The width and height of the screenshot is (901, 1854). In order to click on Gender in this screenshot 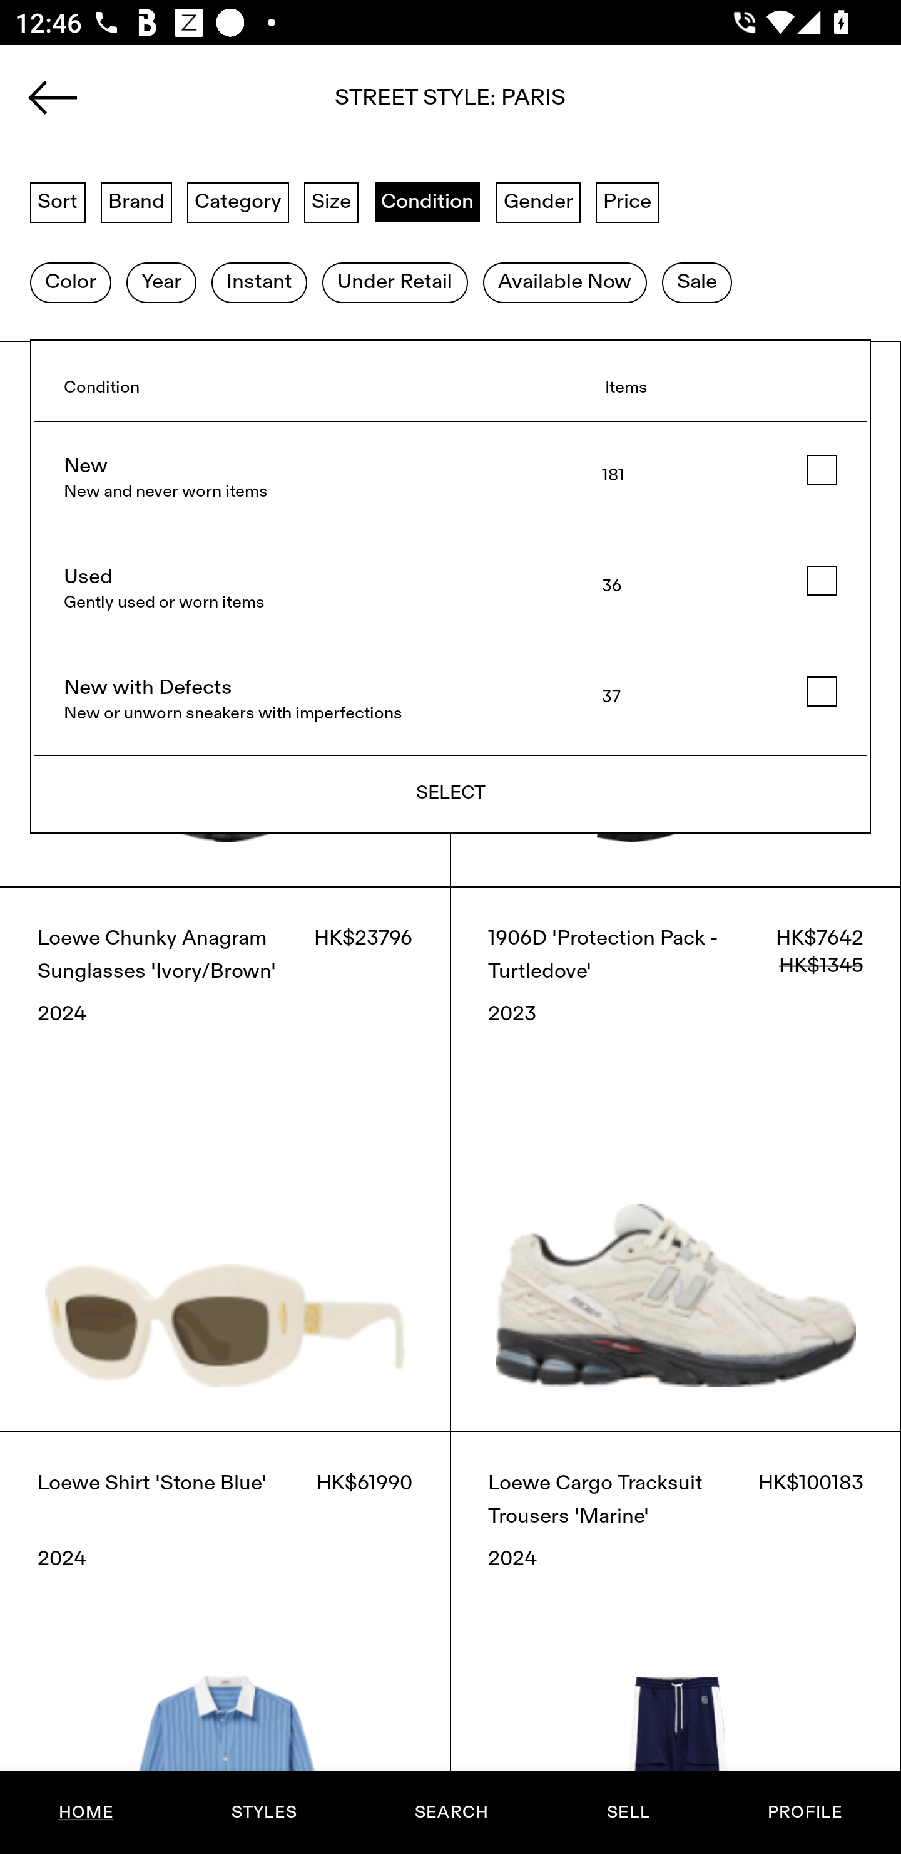, I will do `click(538, 201)`.